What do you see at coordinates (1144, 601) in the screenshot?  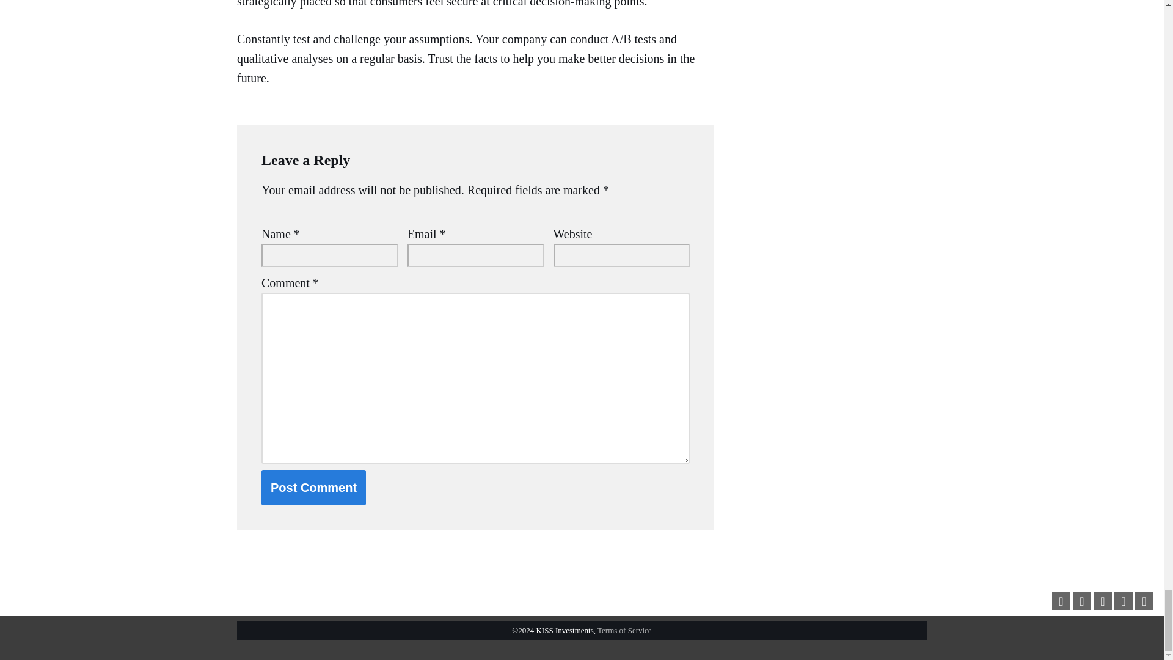 I see `quora` at bounding box center [1144, 601].